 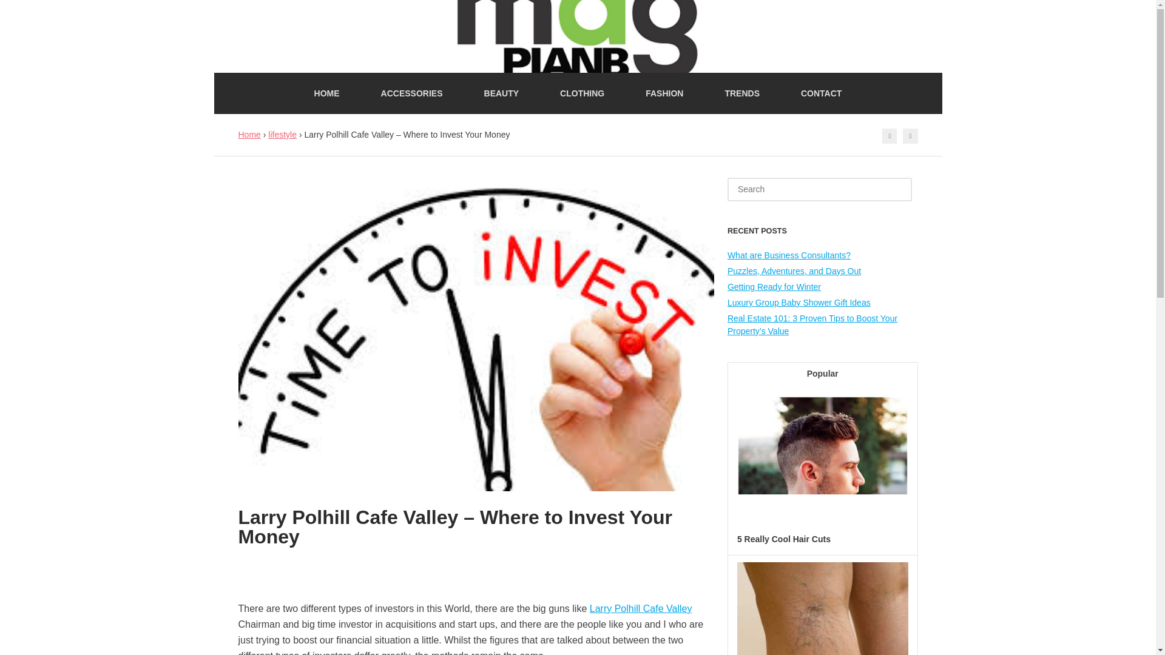 What do you see at coordinates (741, 93) in the screenshot?
I see `TRENDS` at bounding box center [741, 93].